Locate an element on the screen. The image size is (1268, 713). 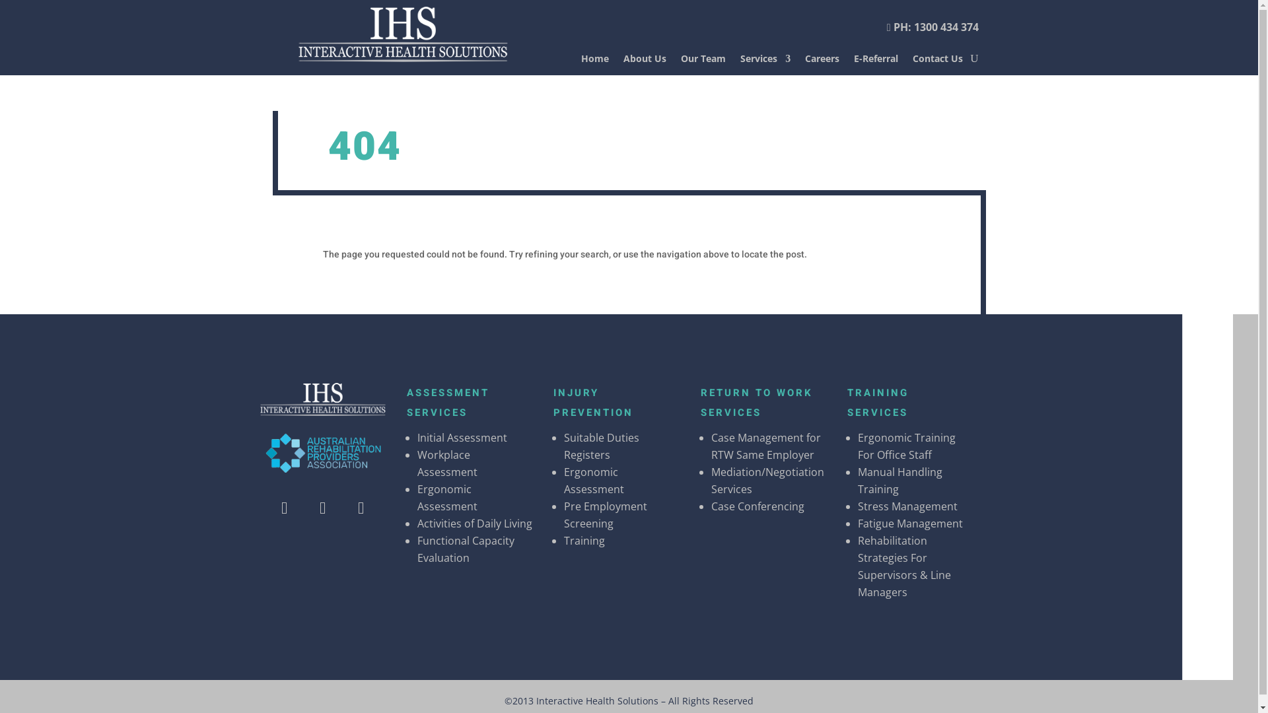
Ergonomic Assessment is located at coordinates (594, 481).